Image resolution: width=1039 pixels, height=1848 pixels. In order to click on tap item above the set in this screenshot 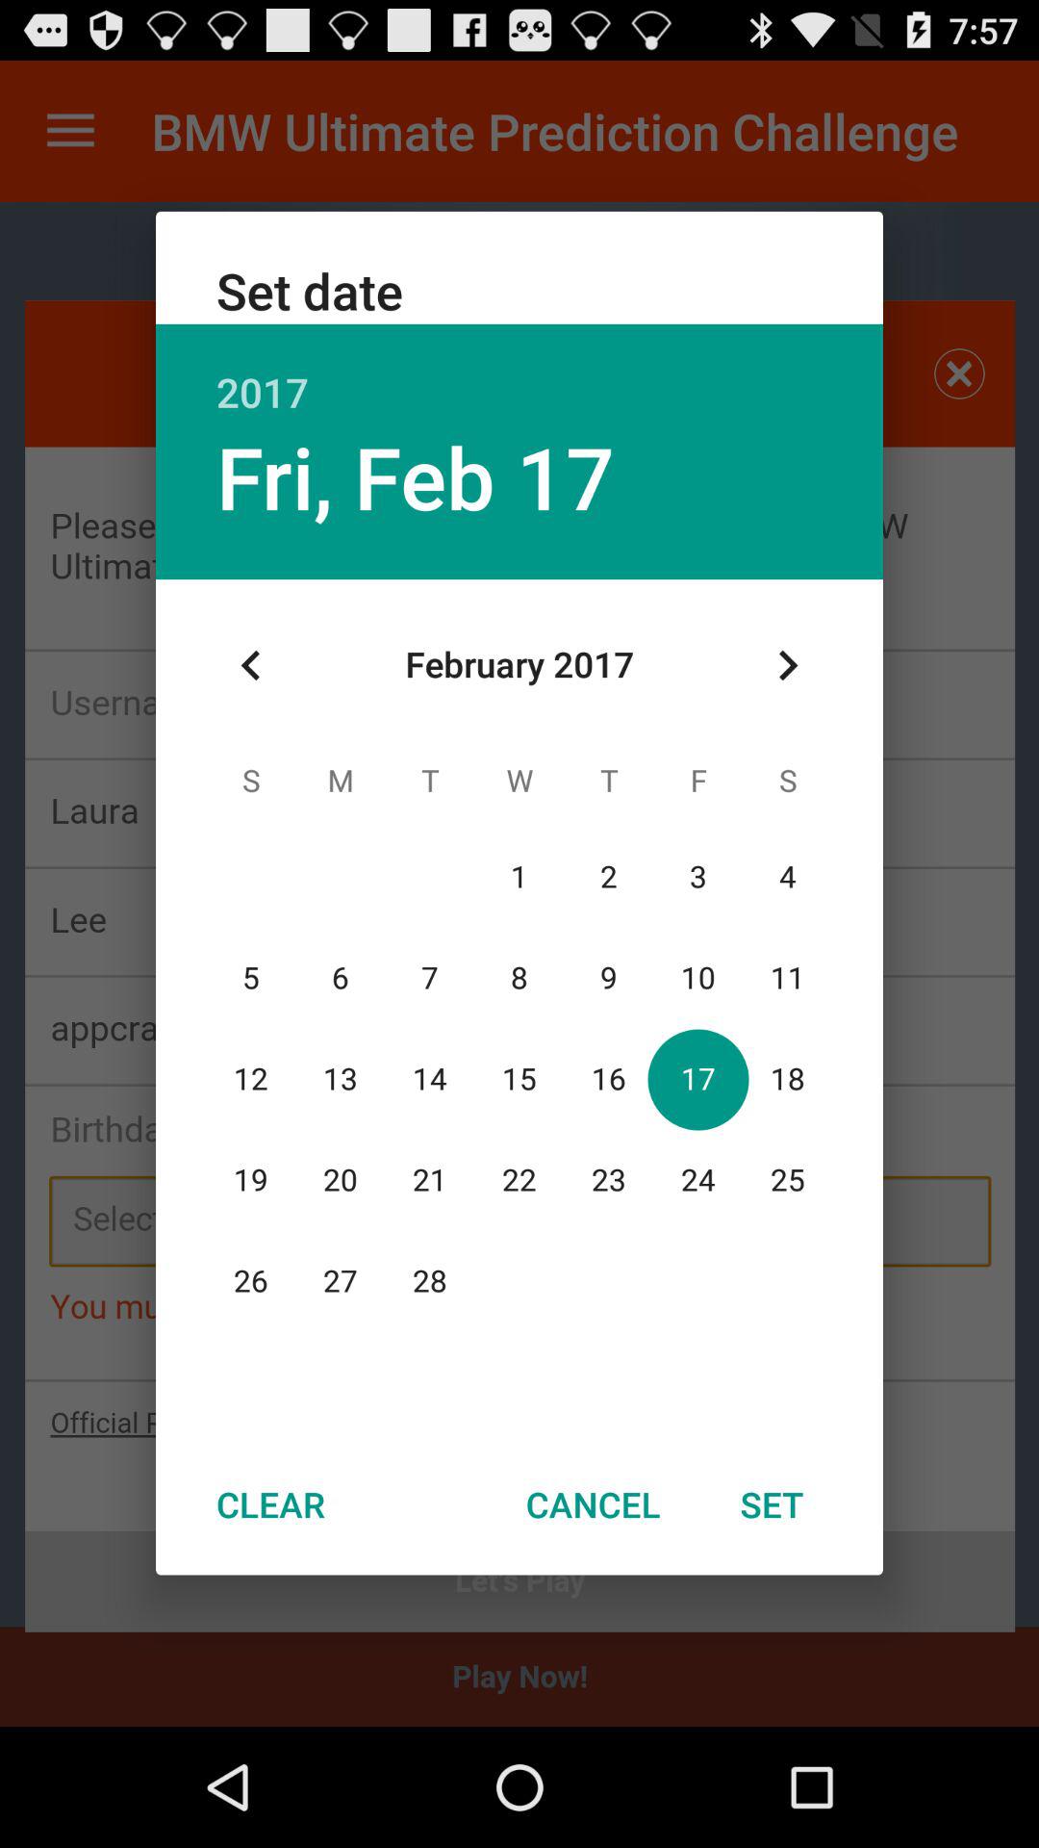, I will do `click(787, 665)`.